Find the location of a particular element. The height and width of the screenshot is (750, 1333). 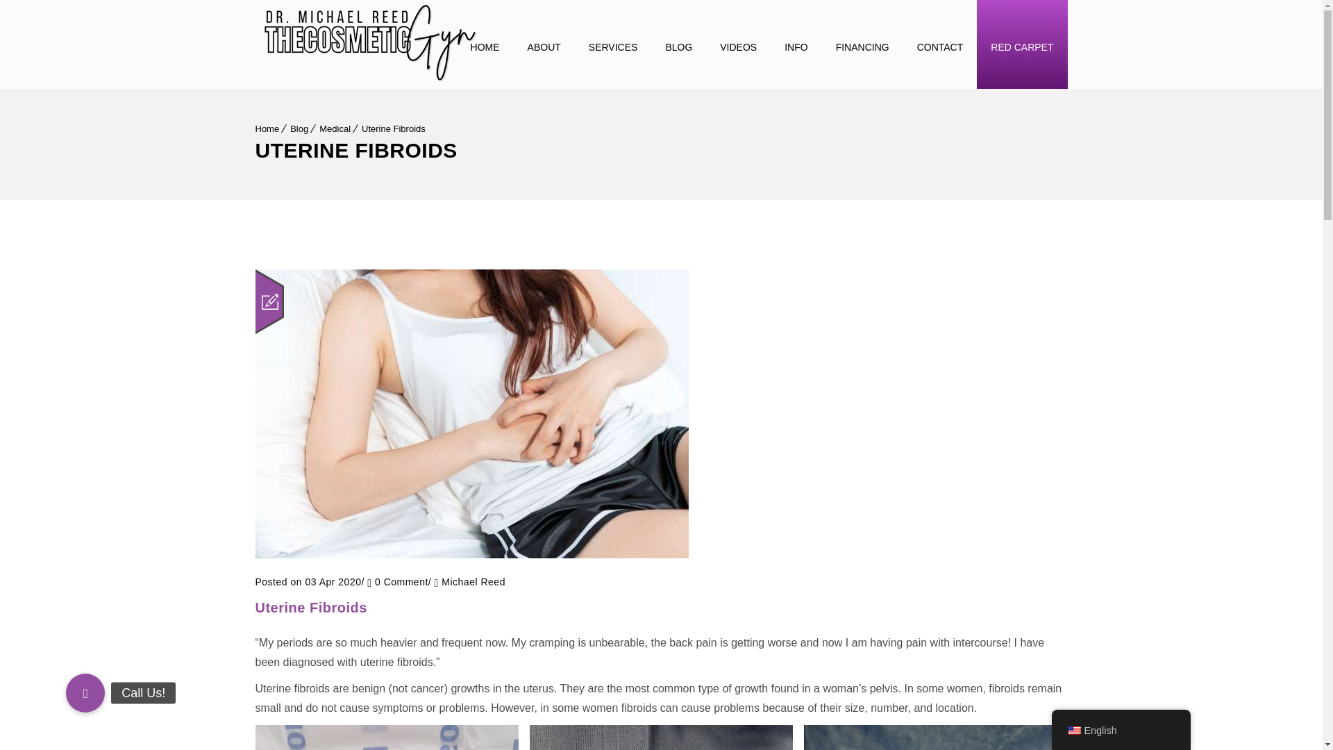

View all posts by Michael Reed is located at coordinates (473, 582).